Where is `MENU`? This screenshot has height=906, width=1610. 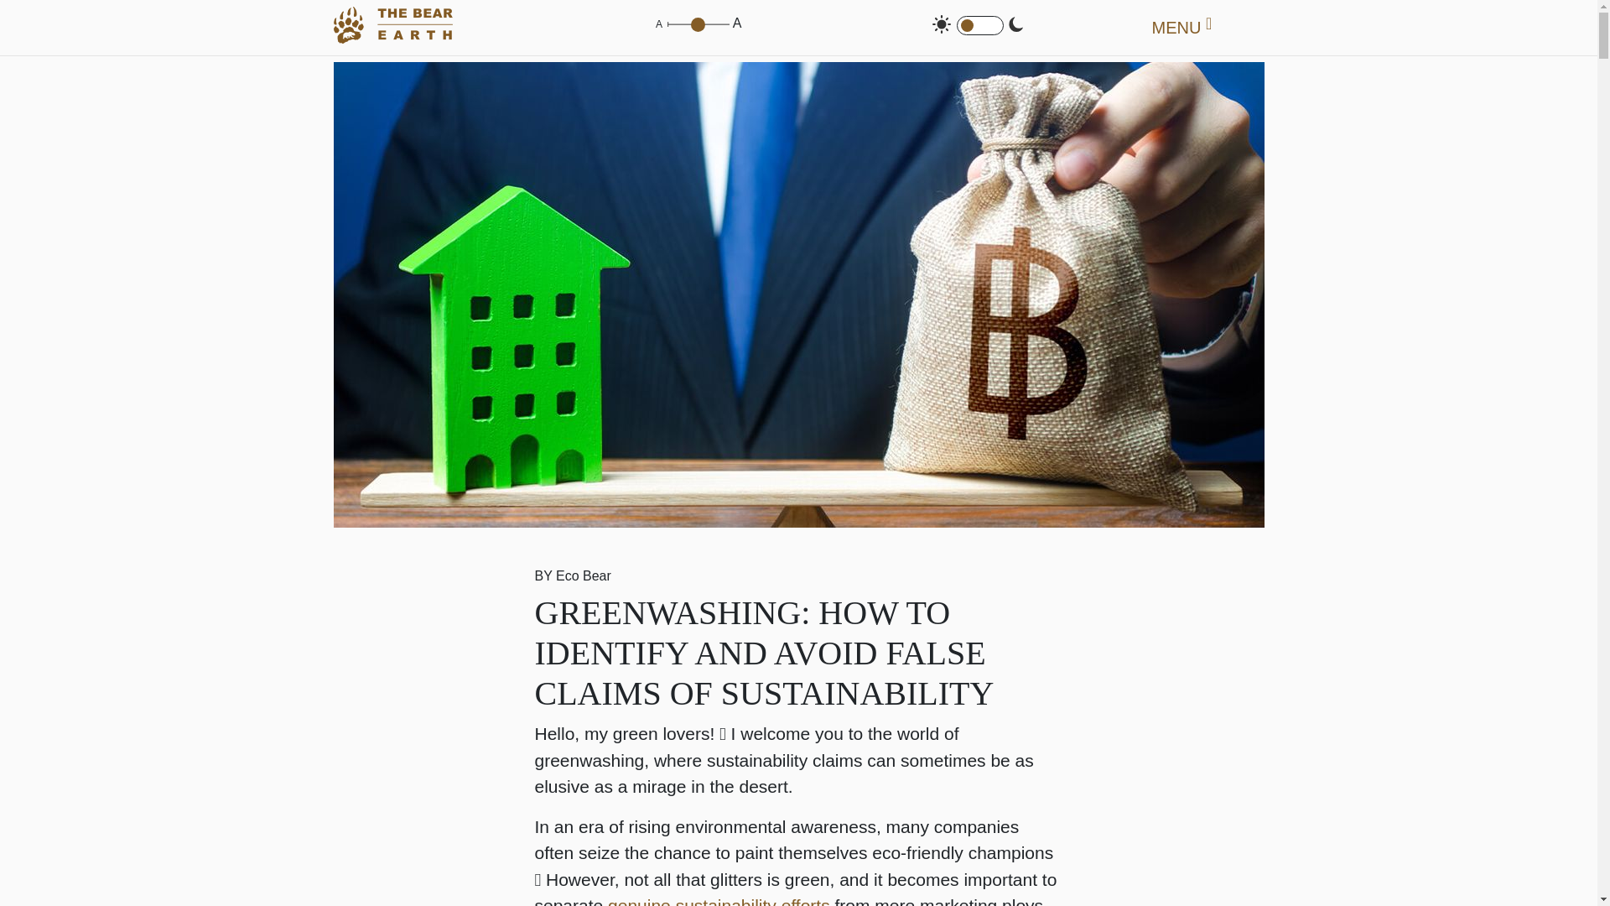
MENU is located at coordinates (1182, 27).